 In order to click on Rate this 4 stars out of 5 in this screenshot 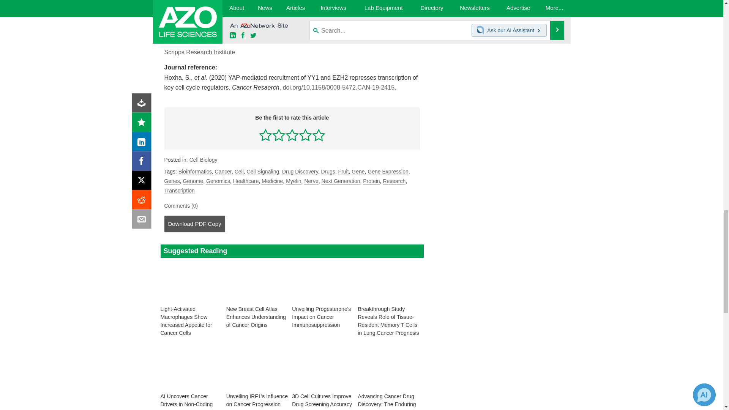, I will do `click(305, 135)`.